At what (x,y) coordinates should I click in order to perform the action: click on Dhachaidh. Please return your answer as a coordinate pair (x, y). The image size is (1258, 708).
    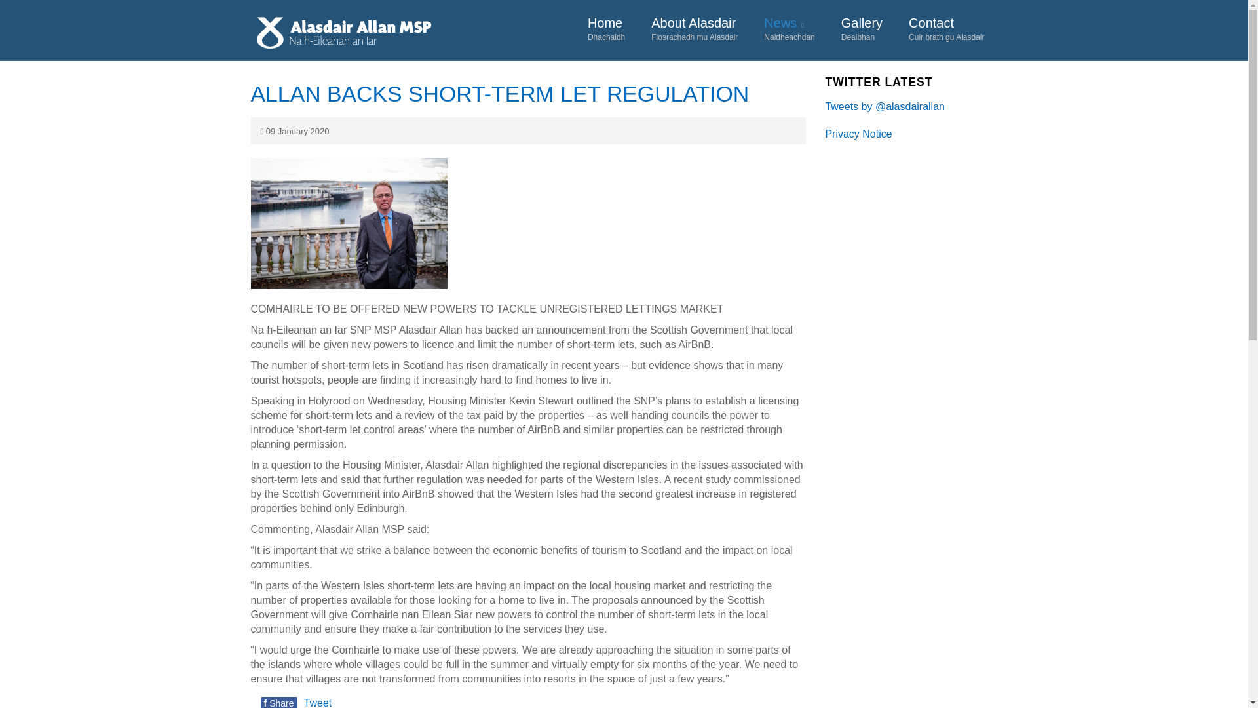
    Looking at the image, I should click on (946, 30).